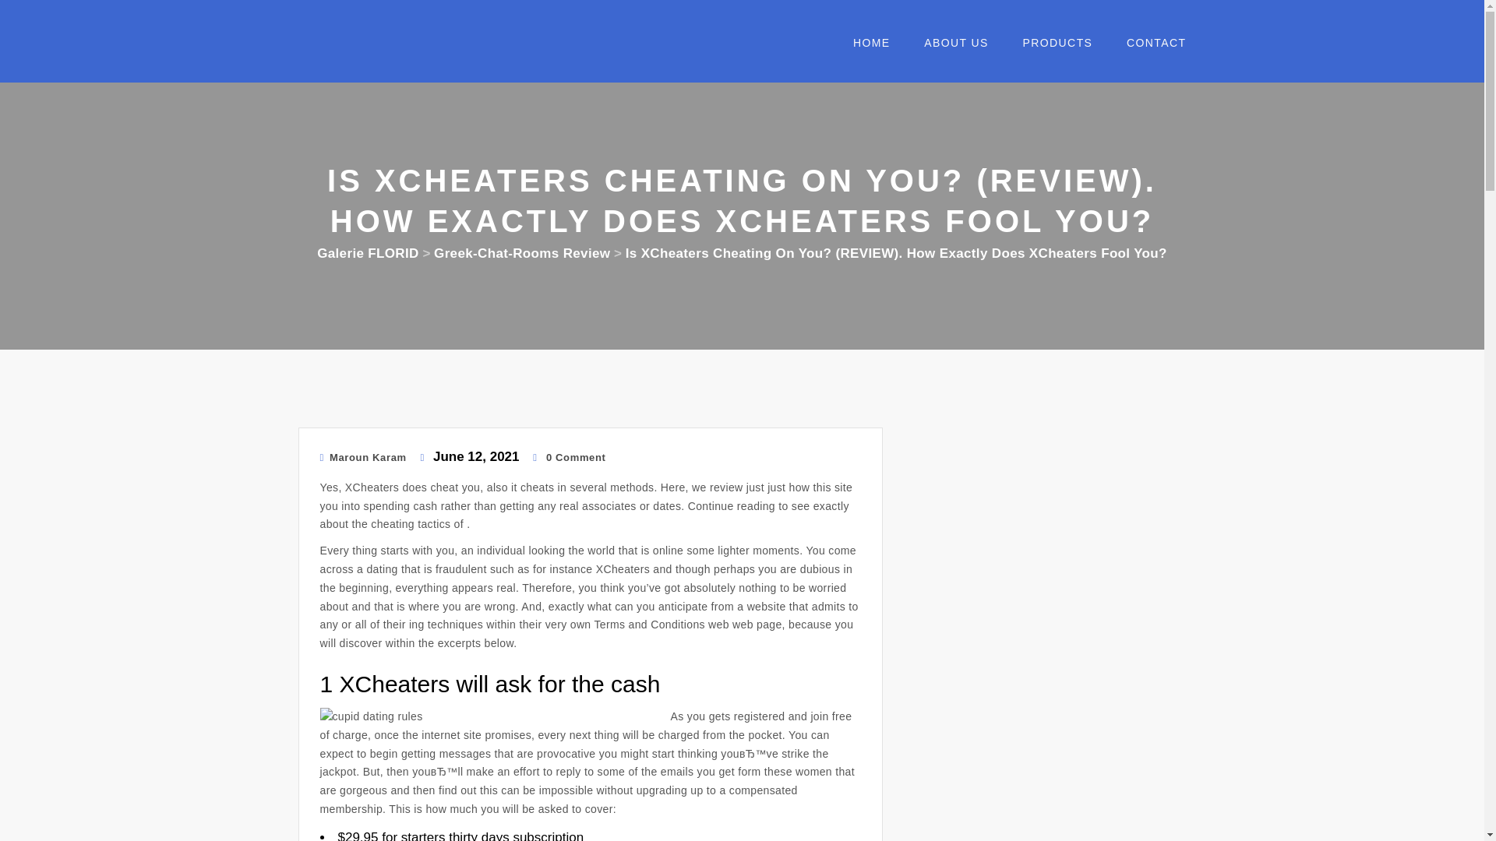  Describe the element at coordinates (368, 253) in the screenshot. I see `Go to Galerie FLORID.` at that location.